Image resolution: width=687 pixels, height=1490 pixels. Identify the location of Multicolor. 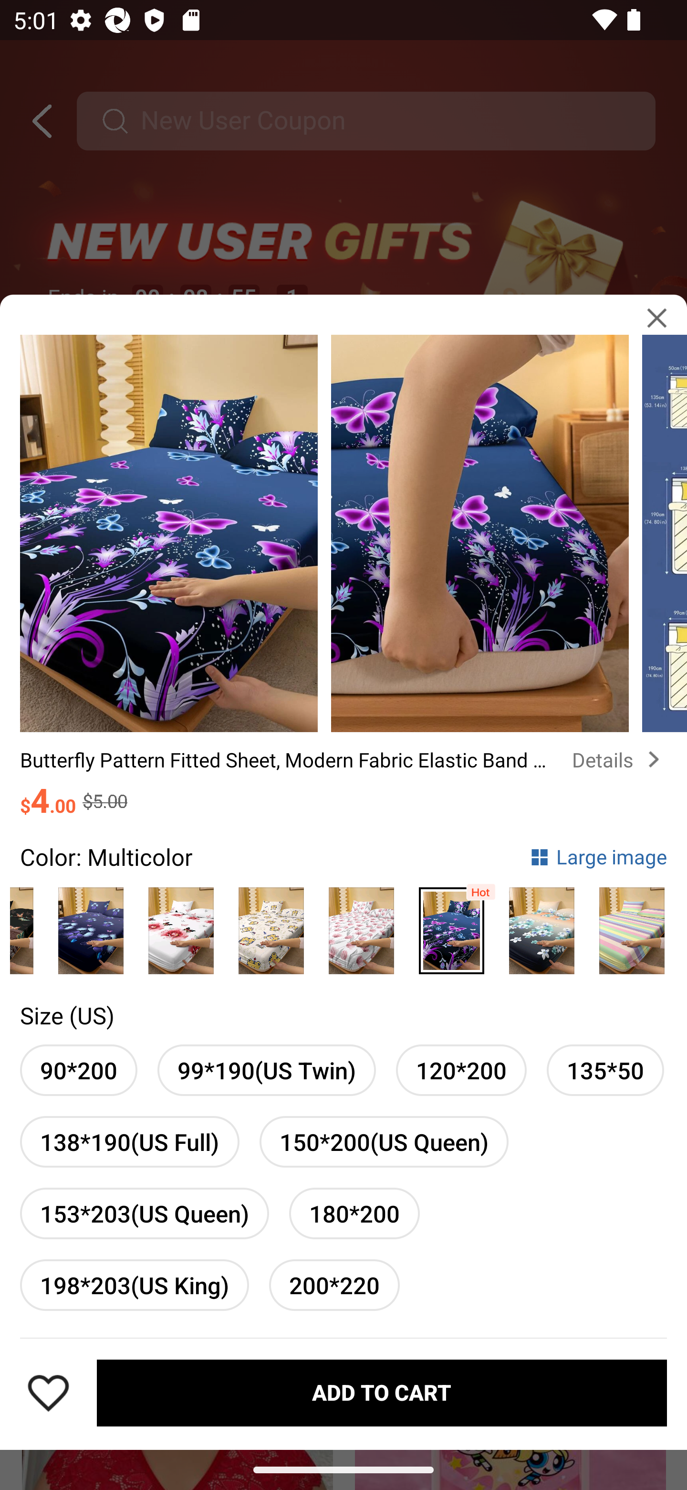
(361, 926).